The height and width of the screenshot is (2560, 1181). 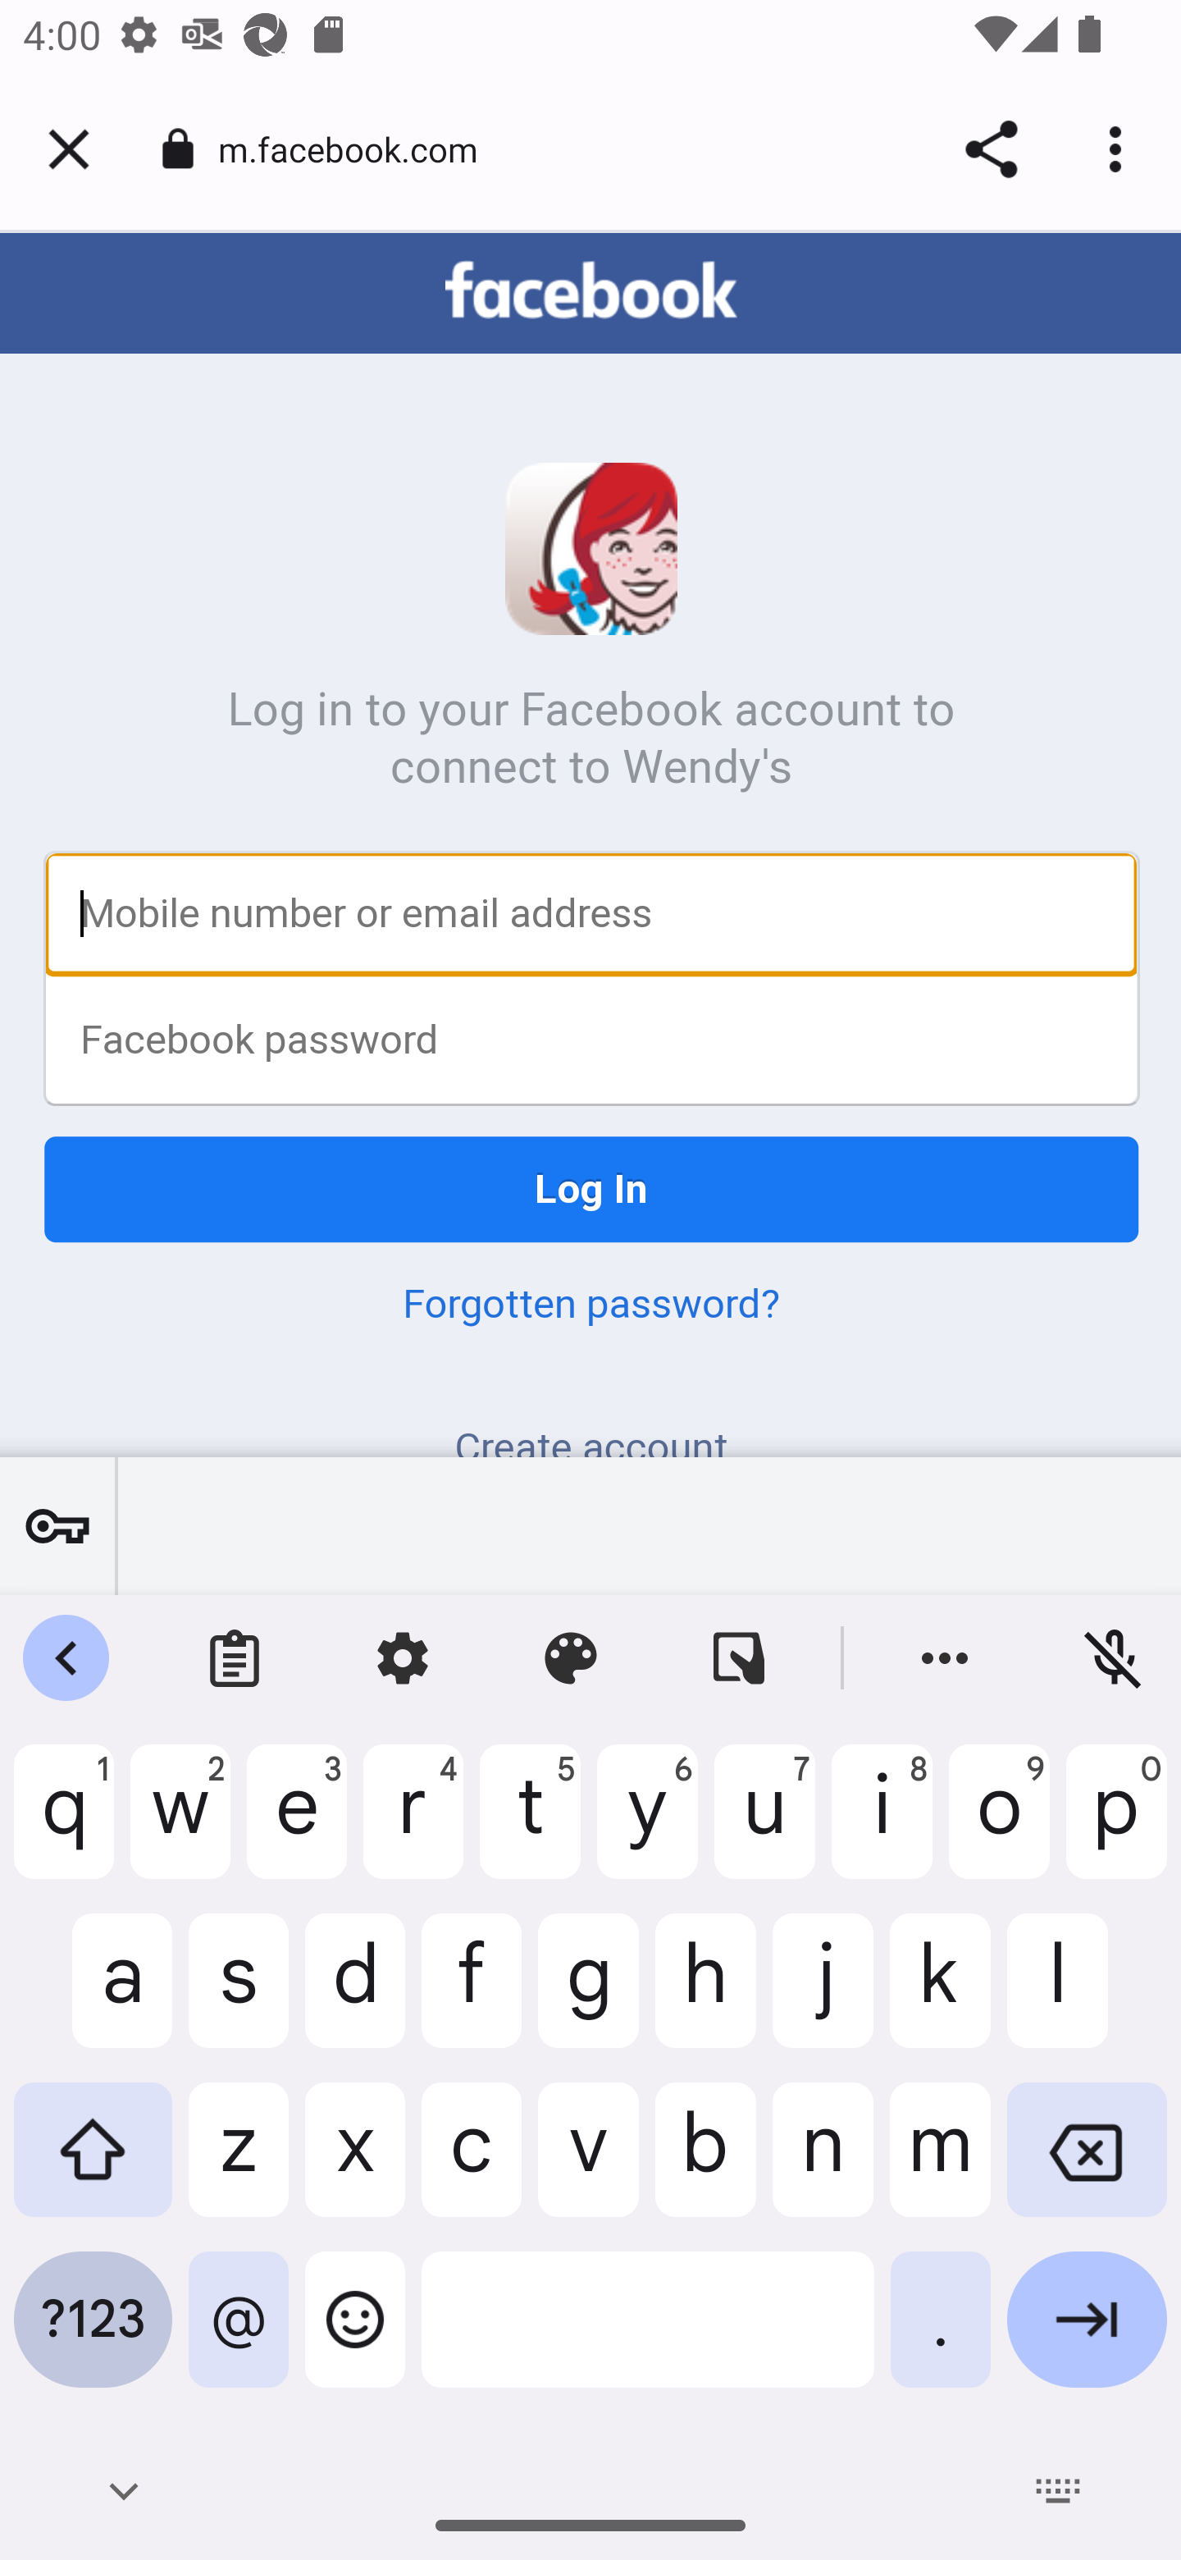 What do you see at coordinates (592, 1191) in the screenshot?
I see `Log In` at bounding box center [592, 1191].